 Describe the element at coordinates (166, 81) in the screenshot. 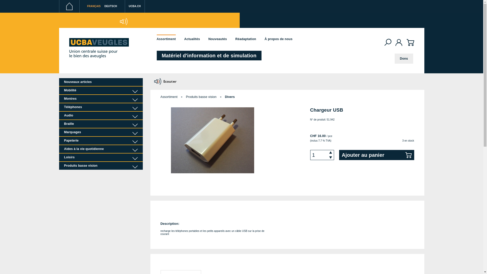

I see `Ecouter` at that location.